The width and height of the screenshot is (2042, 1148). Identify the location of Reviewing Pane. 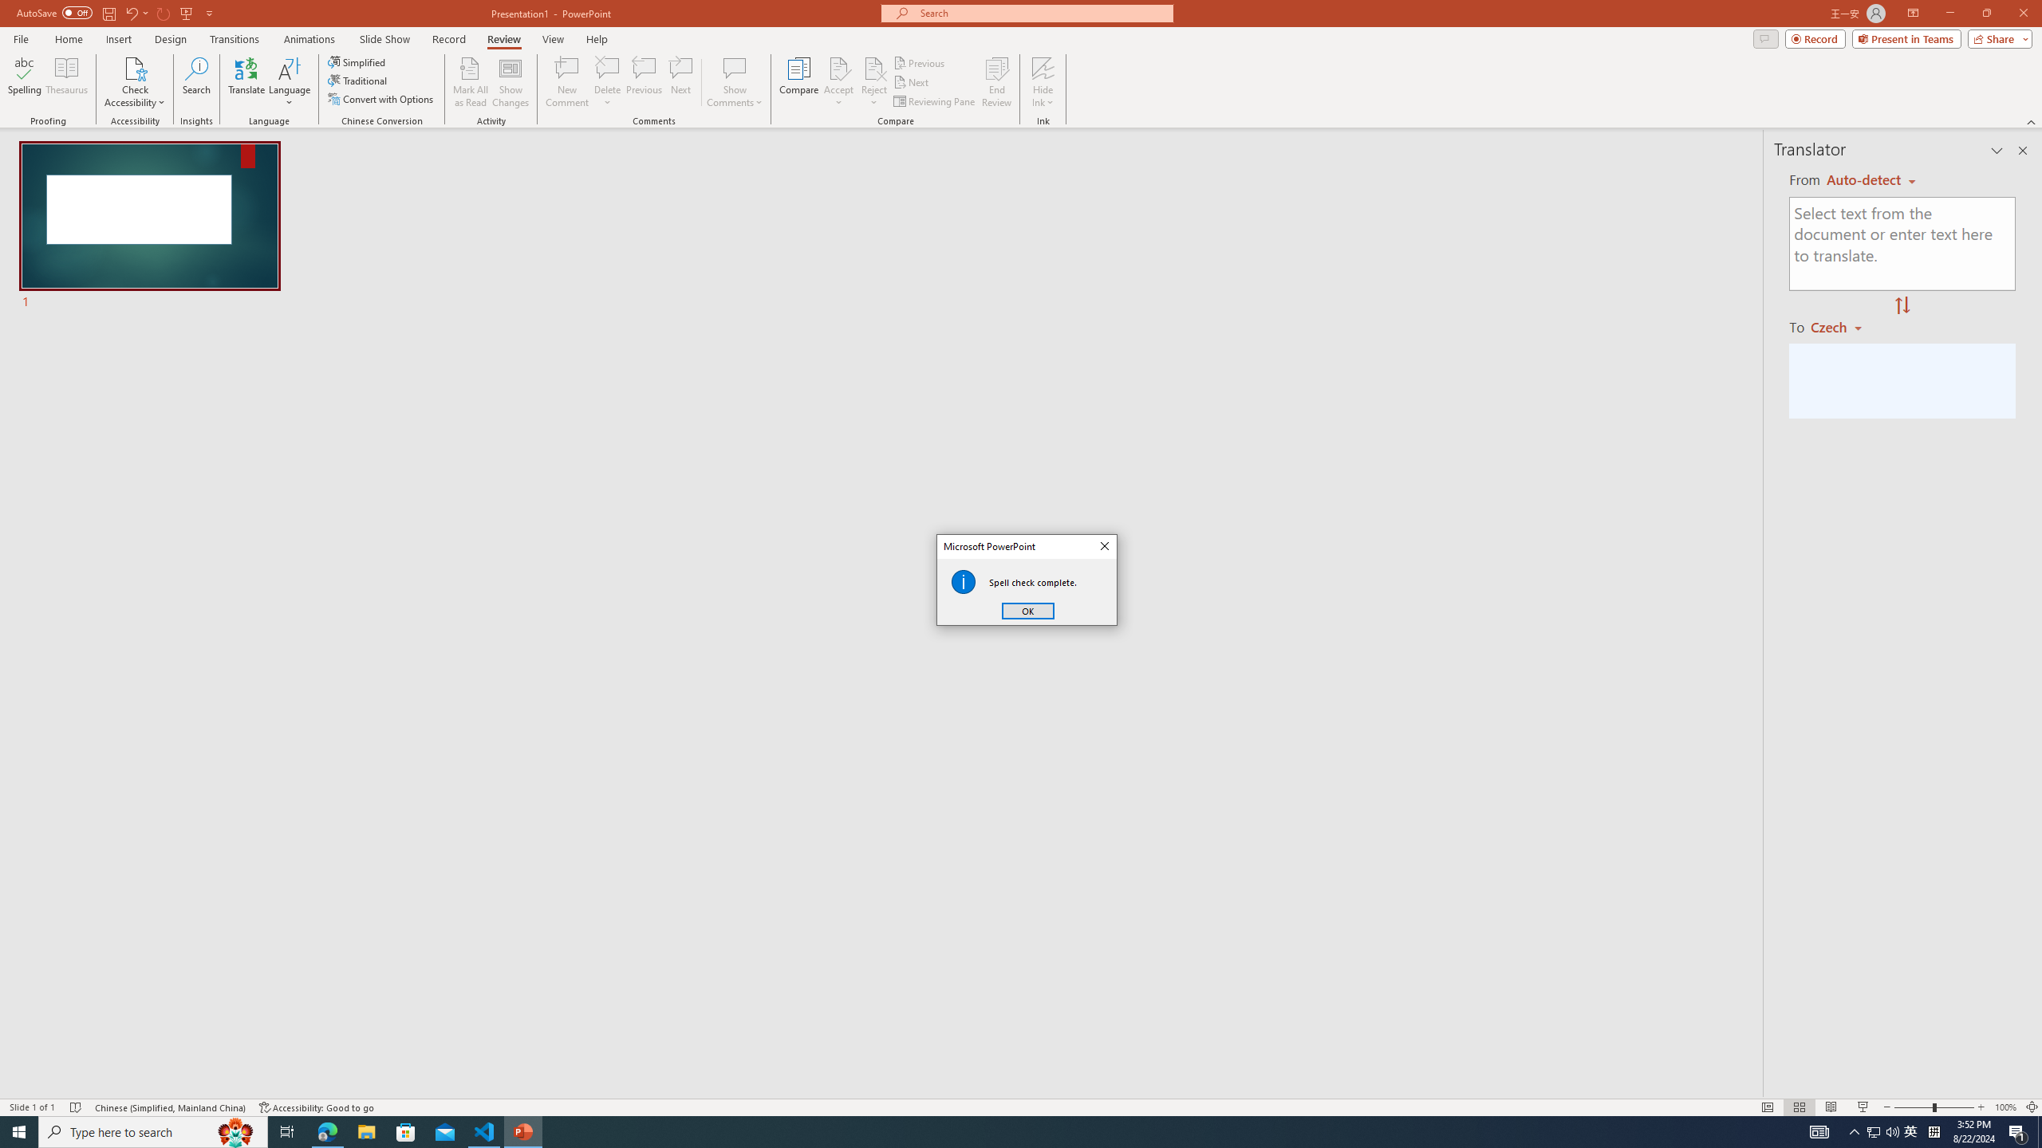
(935, 102).